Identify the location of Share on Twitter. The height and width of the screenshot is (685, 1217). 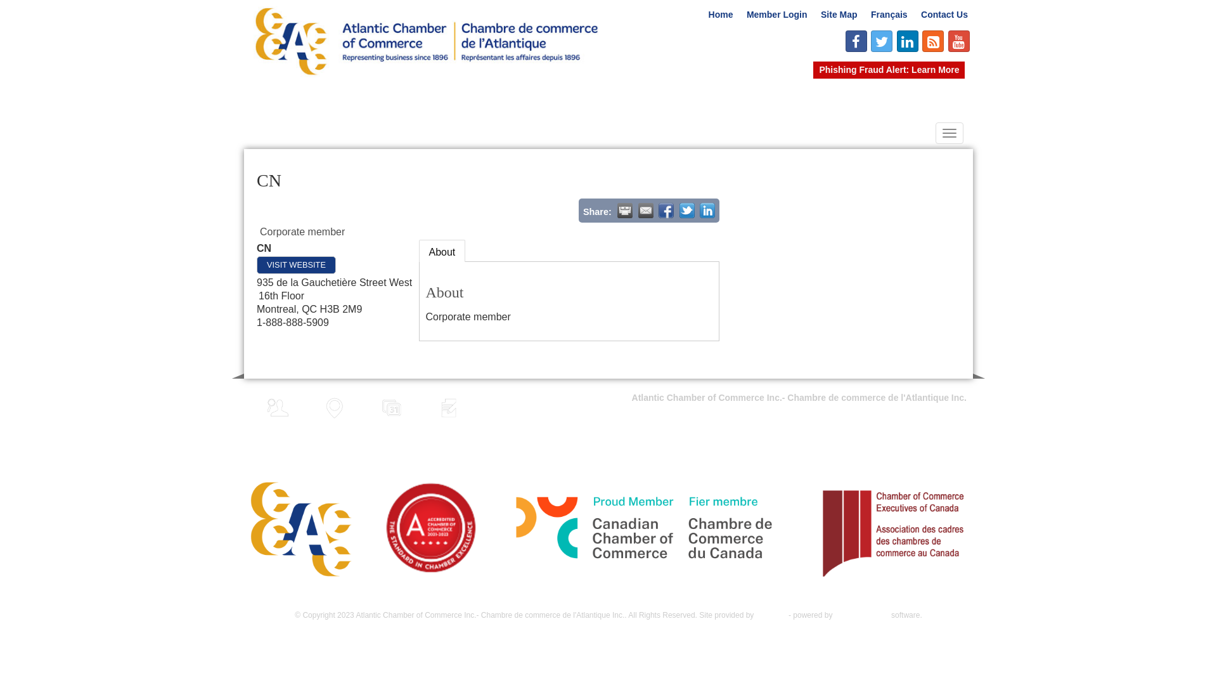
(687, 211).